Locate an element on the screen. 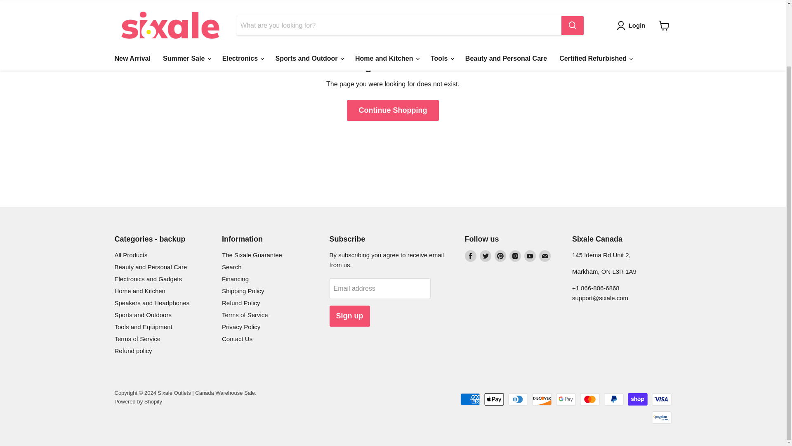 Image resolution: width=792 pixels, height=446 pixels. Email is located at coordinates (544, 256).